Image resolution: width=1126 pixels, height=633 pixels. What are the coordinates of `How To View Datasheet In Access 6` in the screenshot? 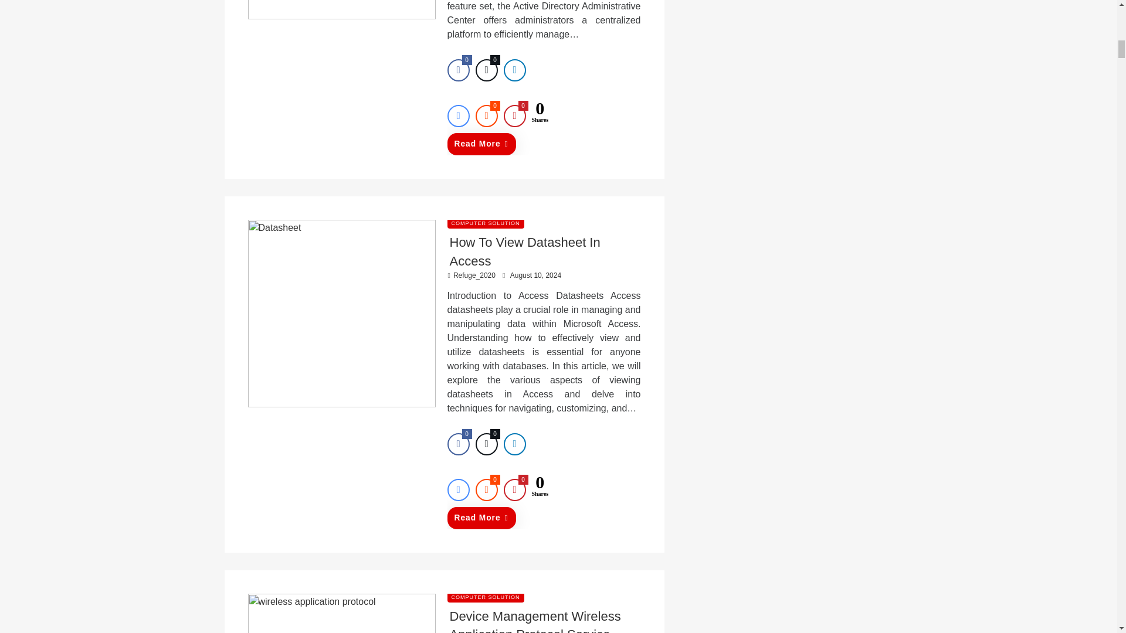 It's located at (341, 313).